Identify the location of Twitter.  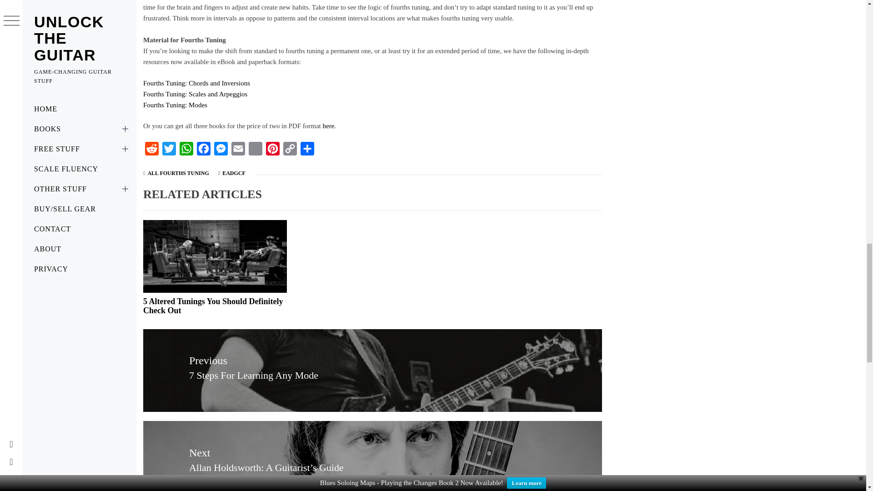
(169, 151).